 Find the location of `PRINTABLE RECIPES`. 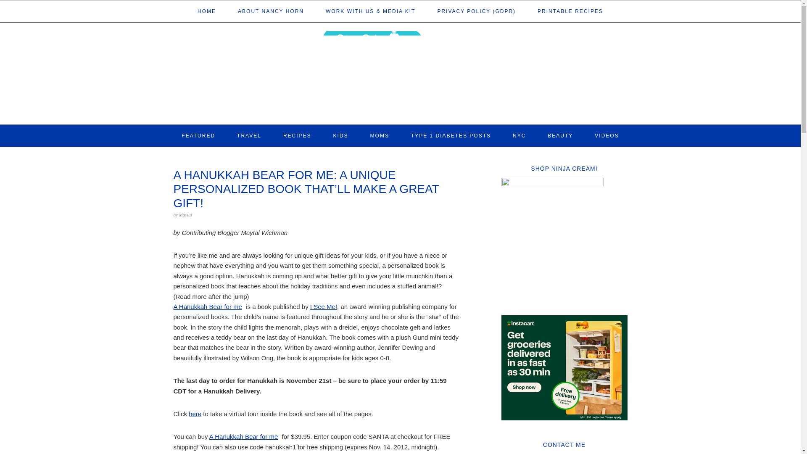

PRINTABLE RECIPES is located at coordinates (570, 11).